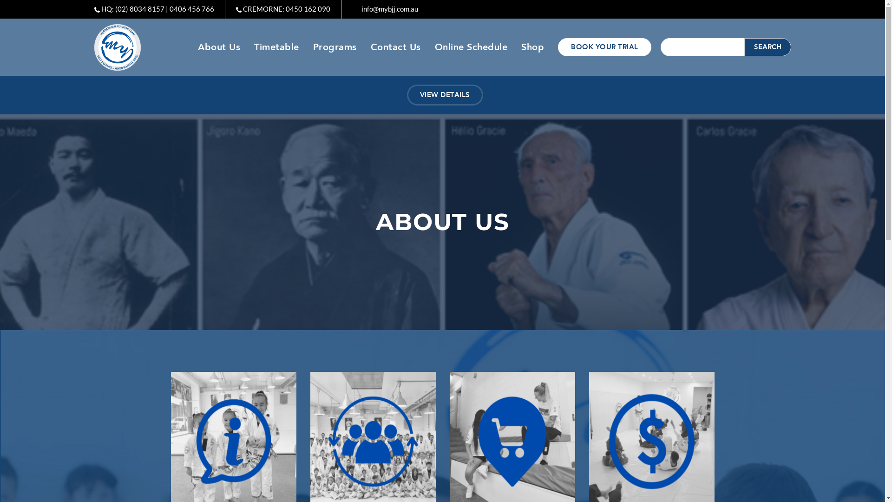 The width and height of the screenshot is (892, 502). I want to click on About Us, so click(219, 47).